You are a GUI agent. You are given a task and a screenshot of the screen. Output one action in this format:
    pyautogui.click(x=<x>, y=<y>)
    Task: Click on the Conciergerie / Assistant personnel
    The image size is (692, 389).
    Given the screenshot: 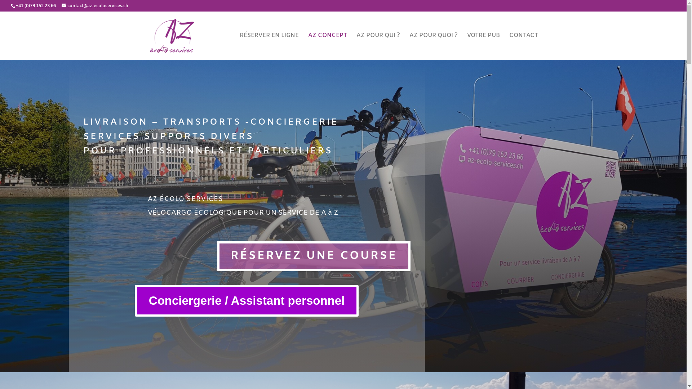 What is the action you would take?
    pyautogui.click(x=247, y=301)
    